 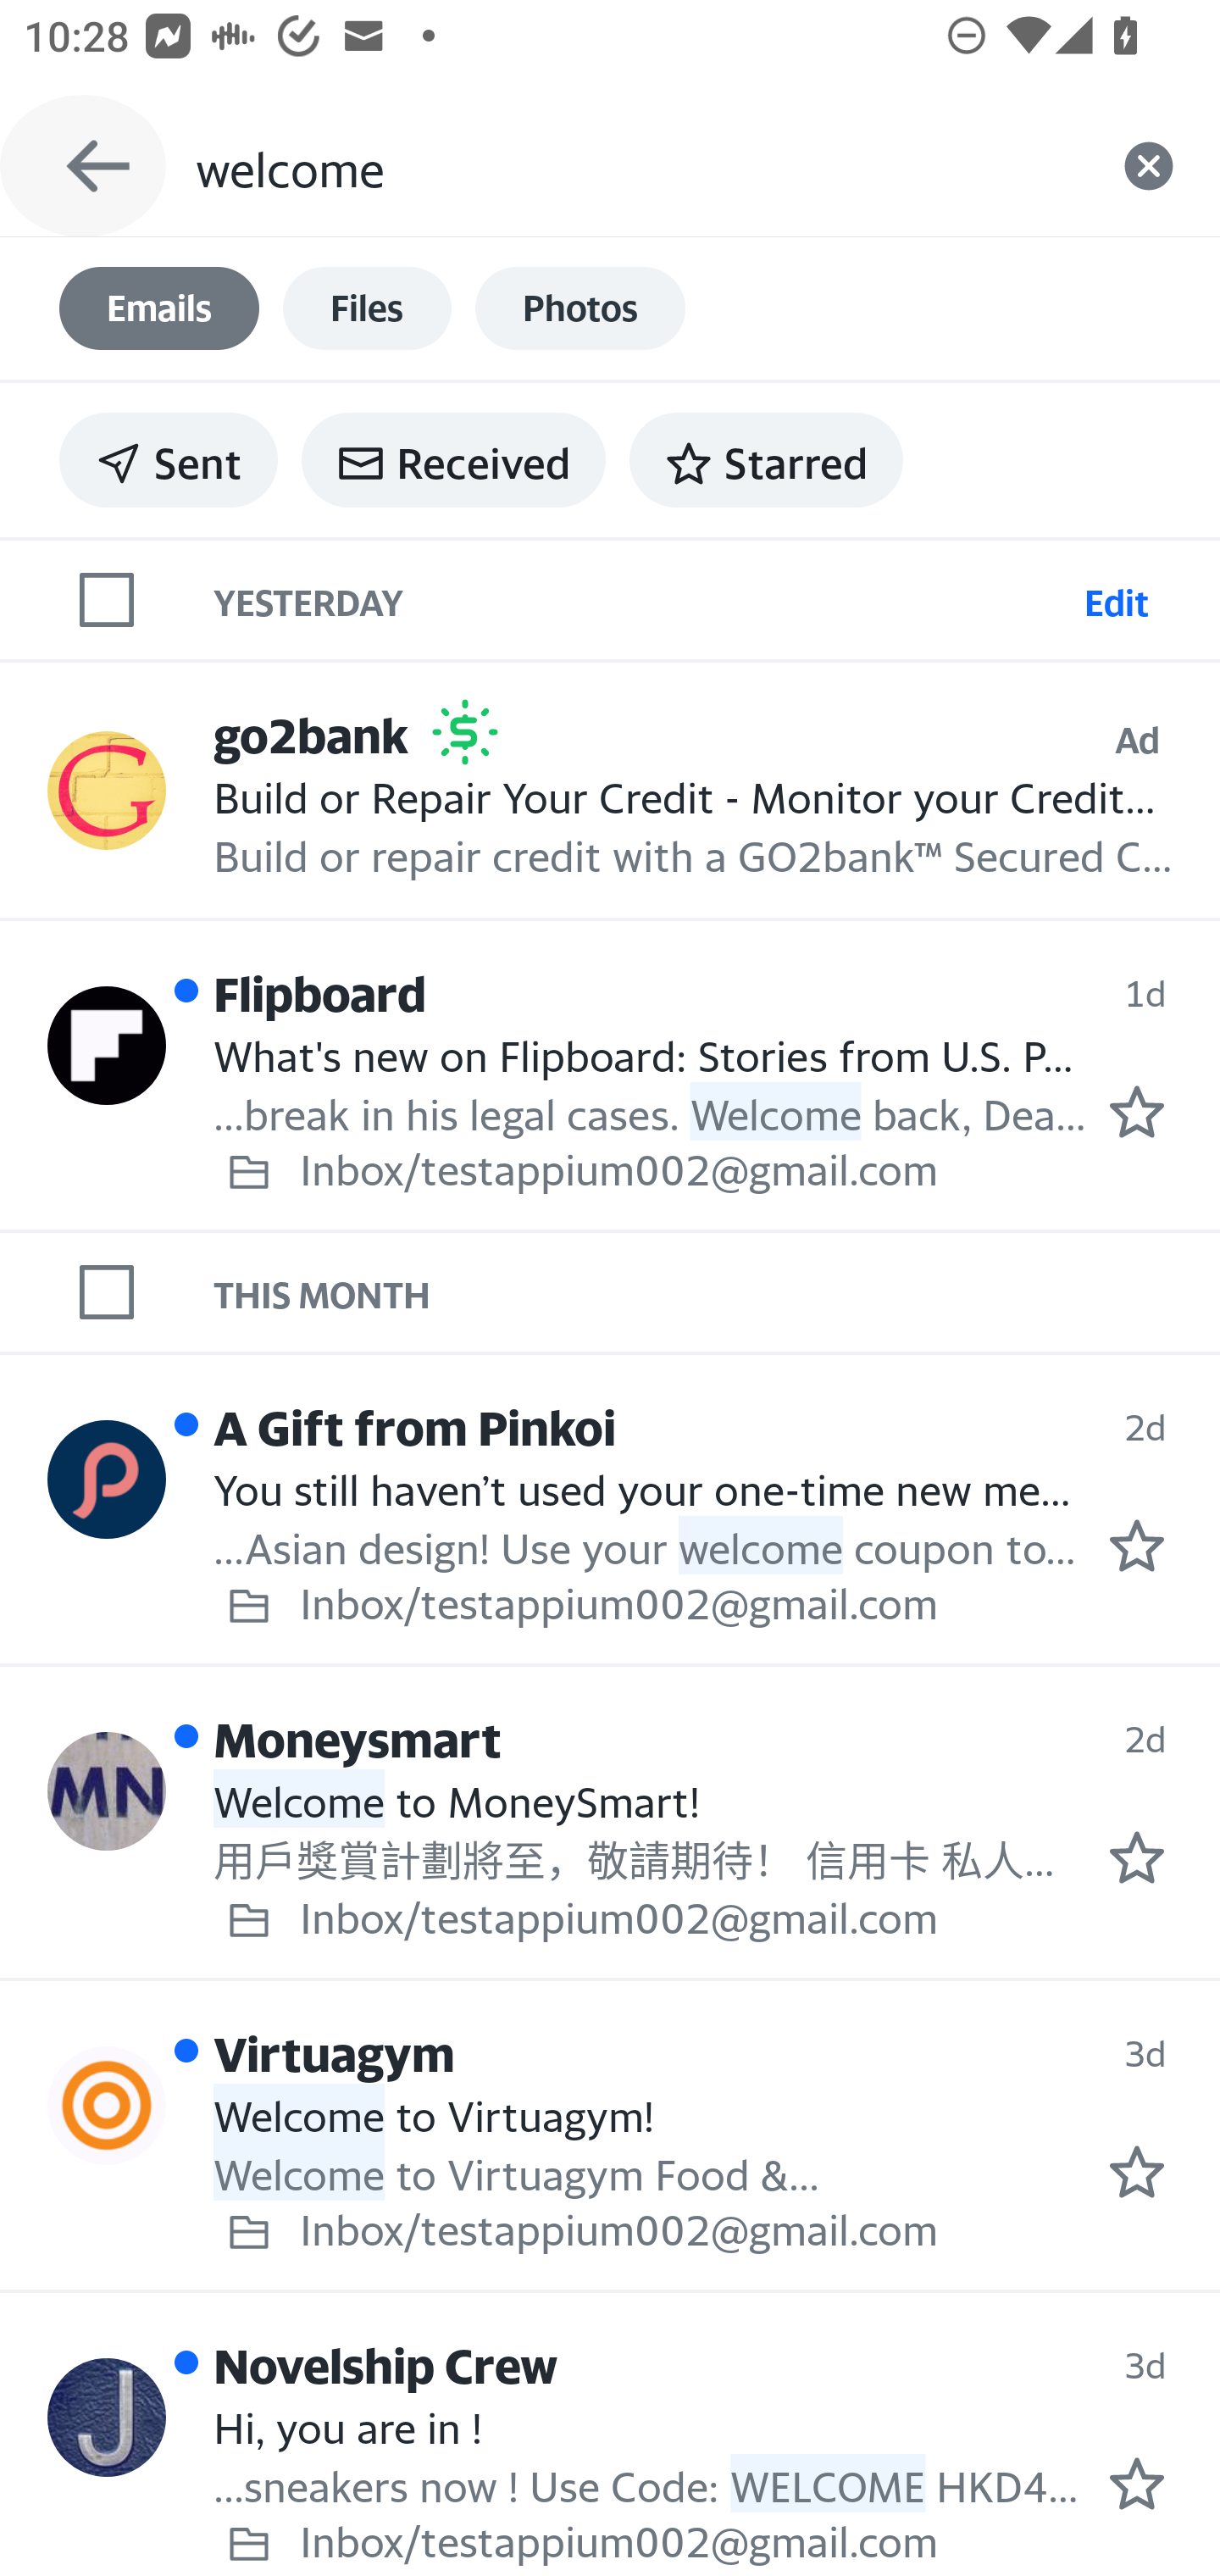 What do you see at coordinates (107, 1790) in the screenshot?
I see `Profile
Moneysmart` at bounding box center [107, 1790].